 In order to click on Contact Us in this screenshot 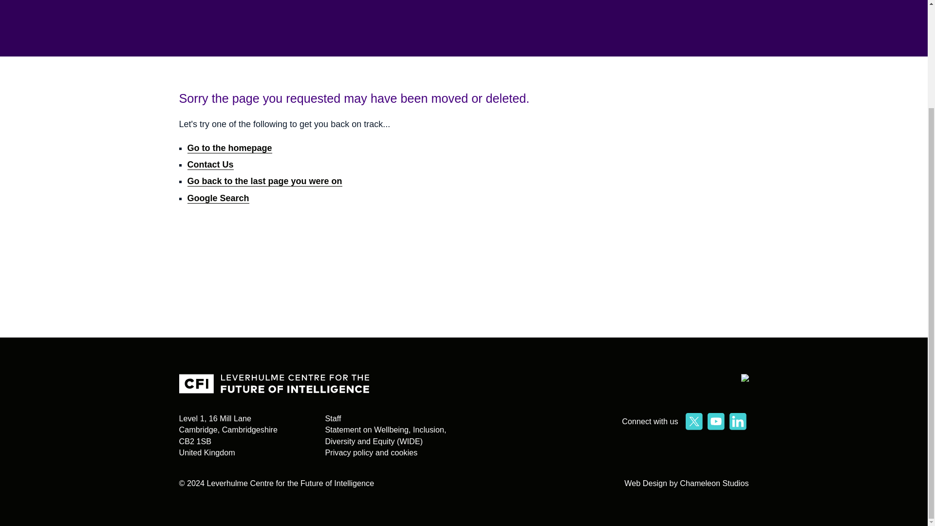, I will do `click(210, 165)`.